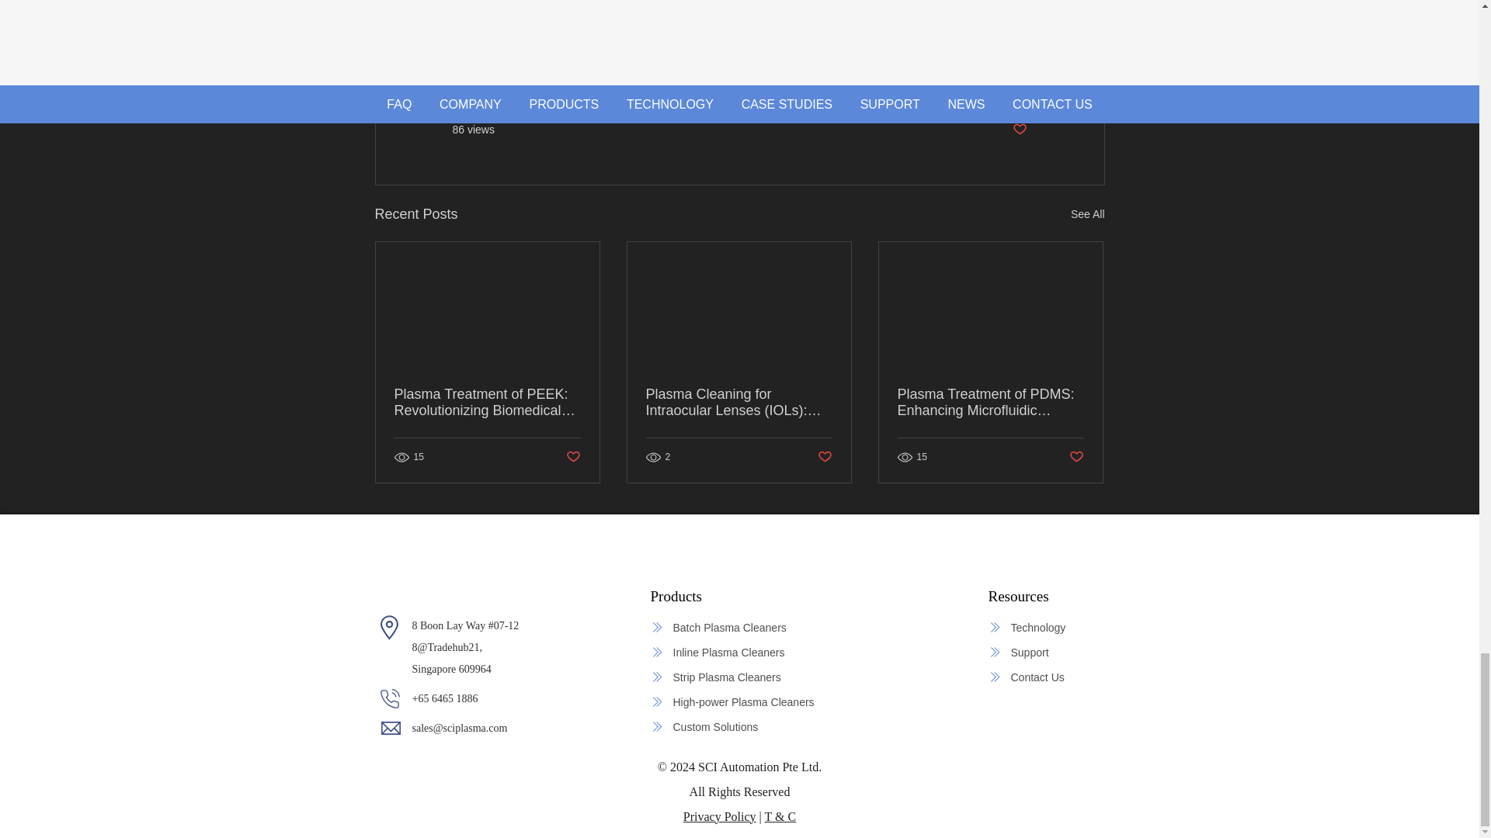 The width and height of the screenshot is (1491, 838). What do you see at coordinates (732, 627) in the screenshot?
I see `Batch Plasma Cleaners` at bounding box center [732, 627].